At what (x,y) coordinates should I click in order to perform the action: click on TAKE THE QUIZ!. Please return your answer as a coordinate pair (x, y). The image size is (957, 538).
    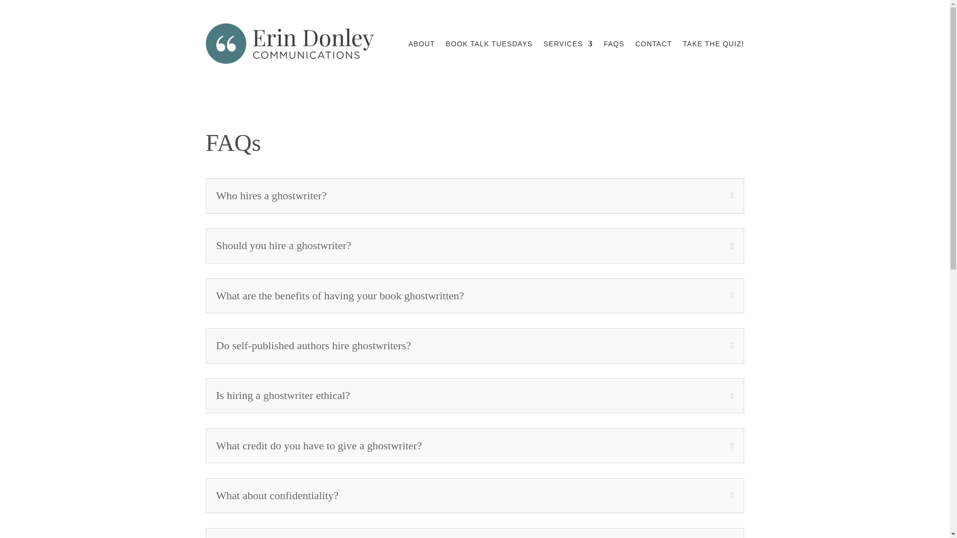
    Looking at the image, I should click on (713, 44).